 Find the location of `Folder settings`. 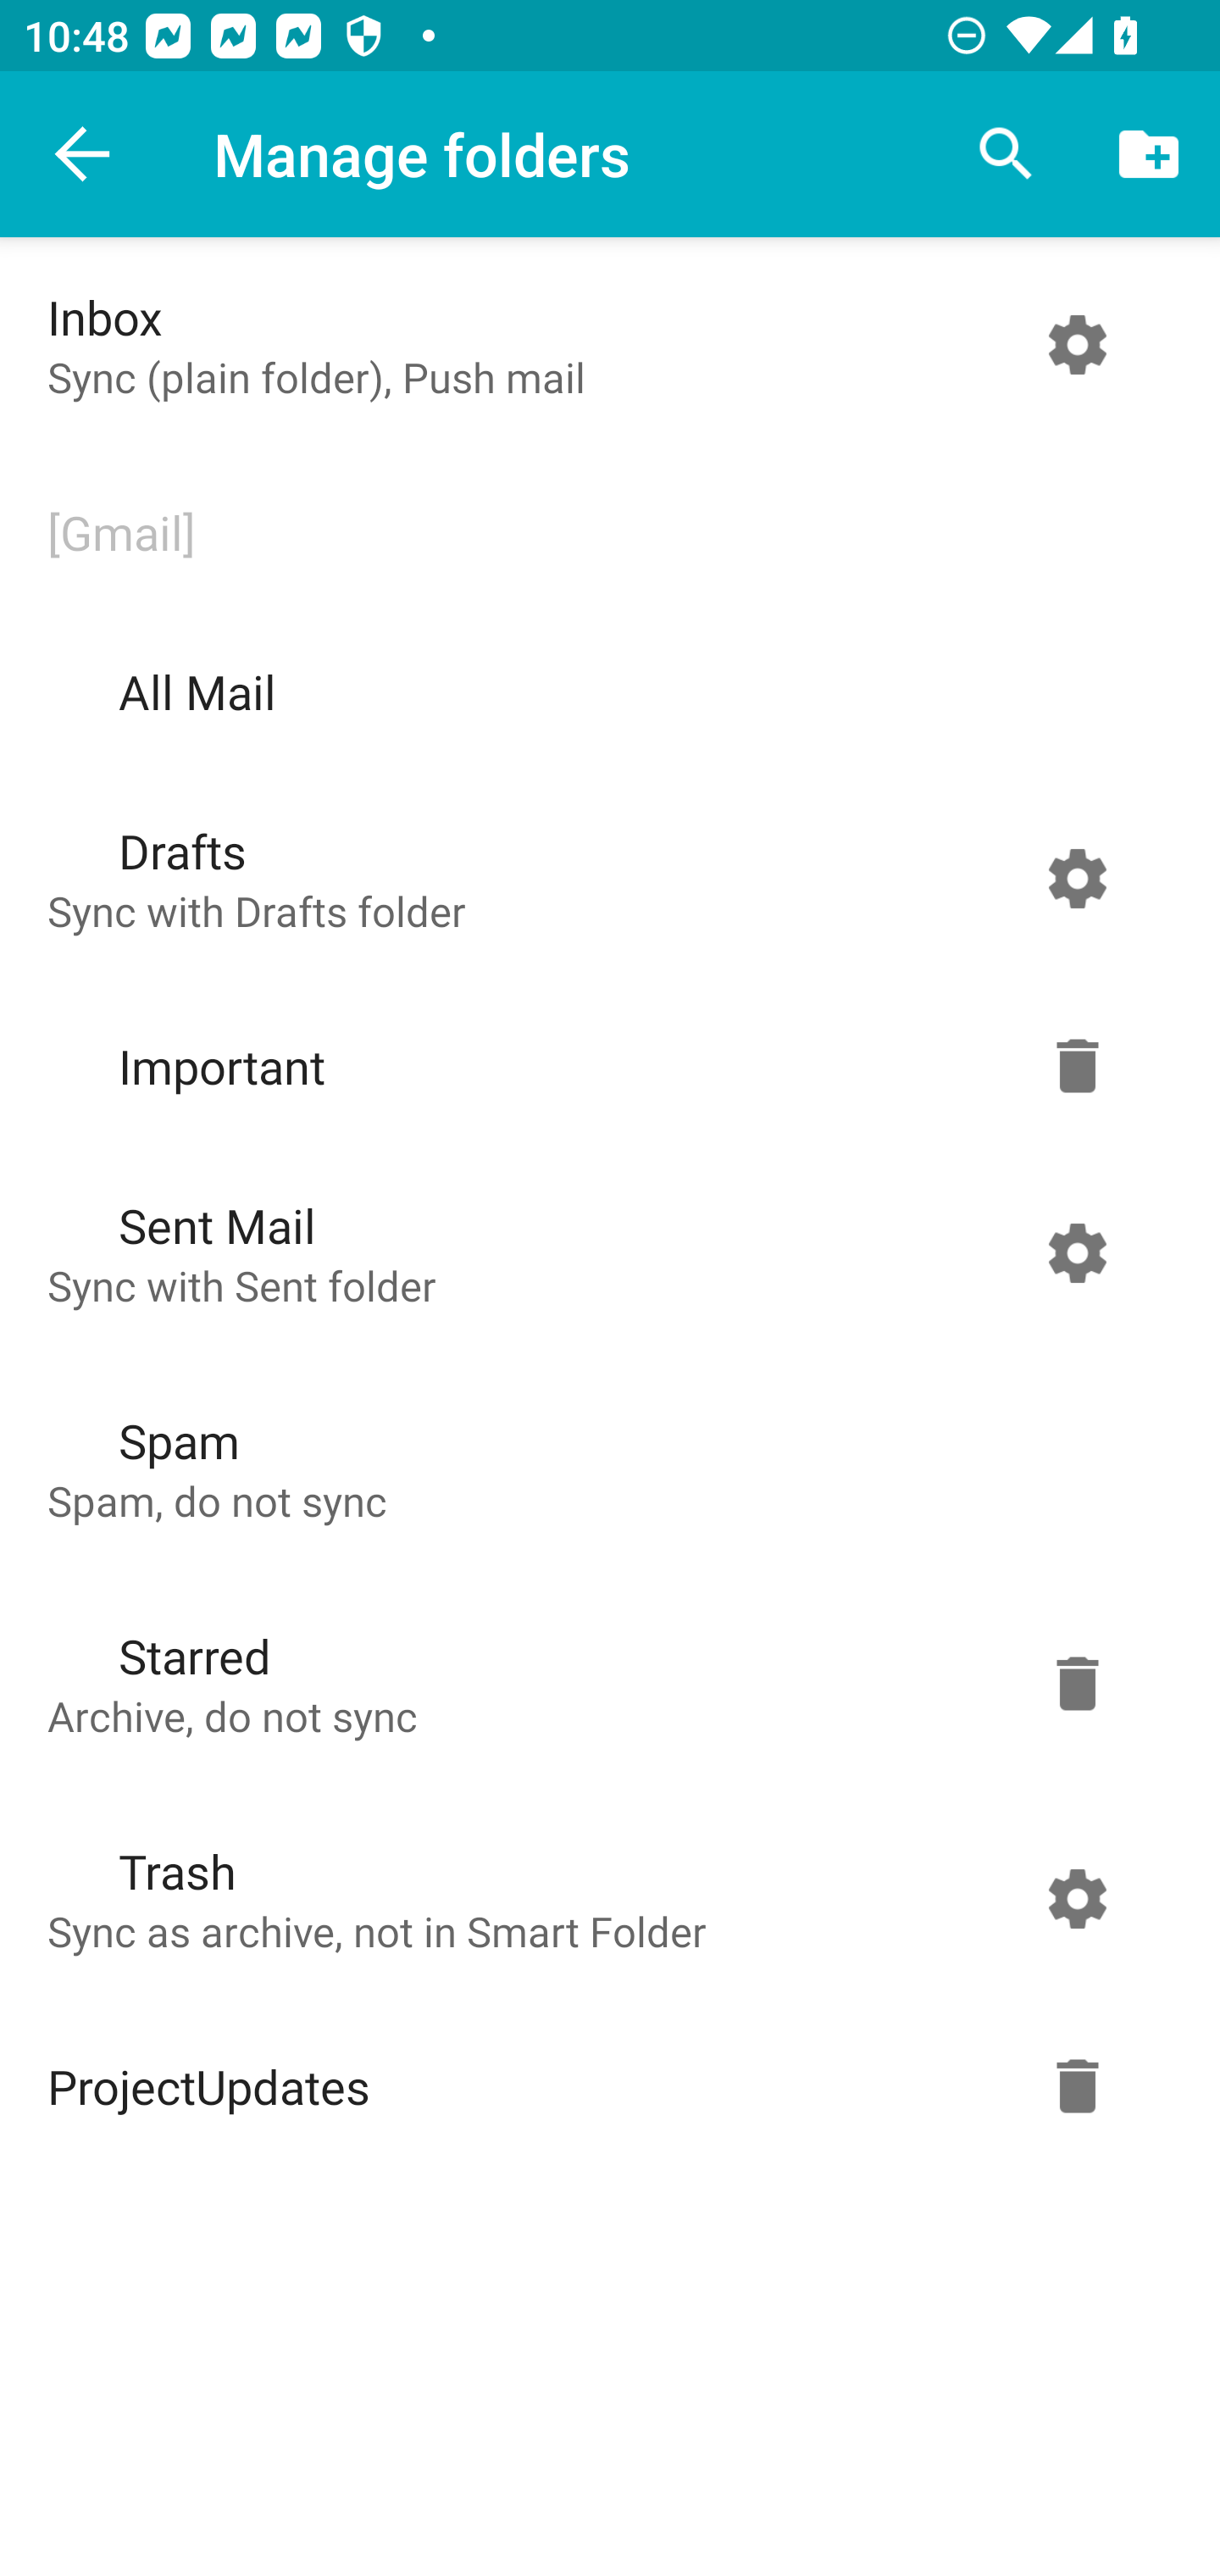

Folder settings is located at coordinates (1077, 1066).